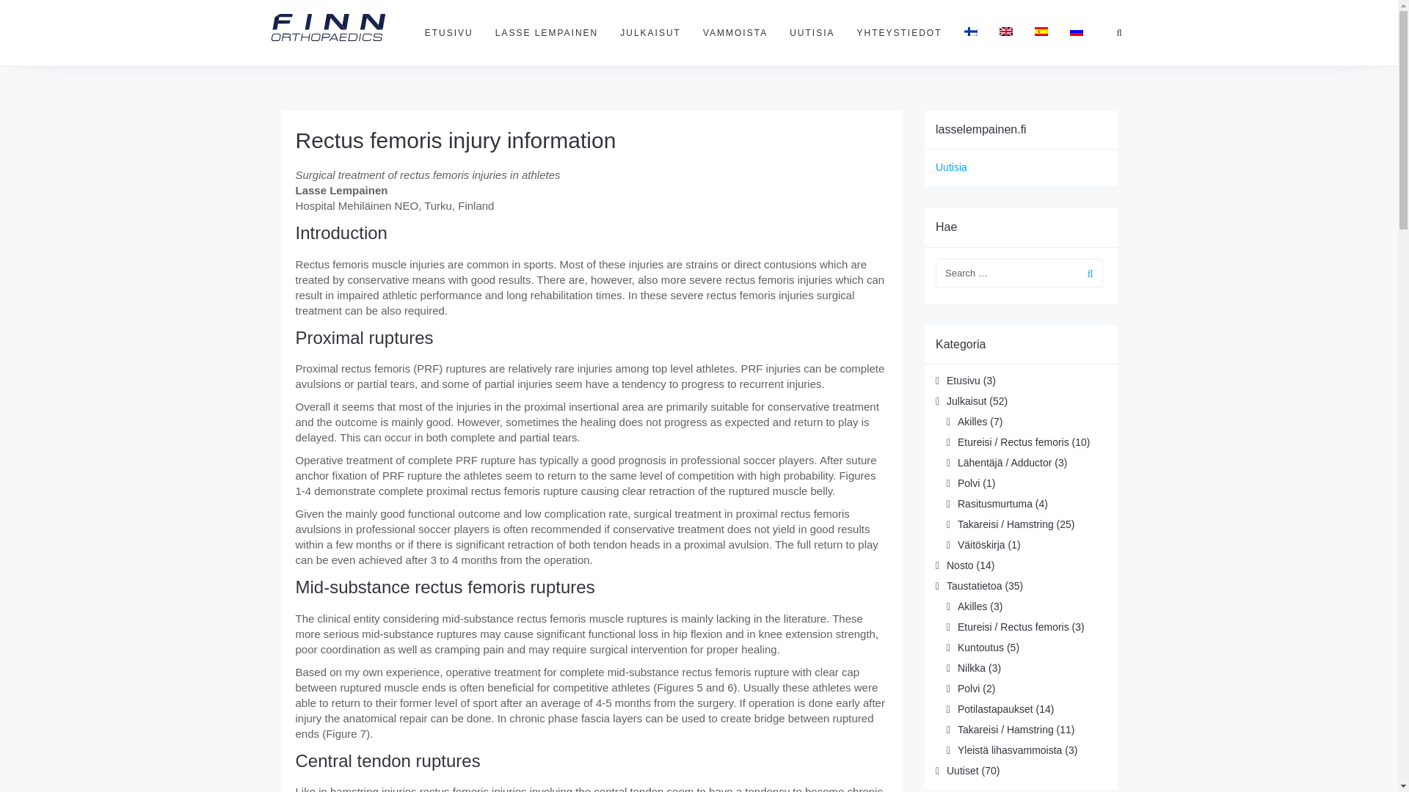 The width and height of the screenshot is (1409, 792). I want to click on JULKAISUT, so click(650, 32).